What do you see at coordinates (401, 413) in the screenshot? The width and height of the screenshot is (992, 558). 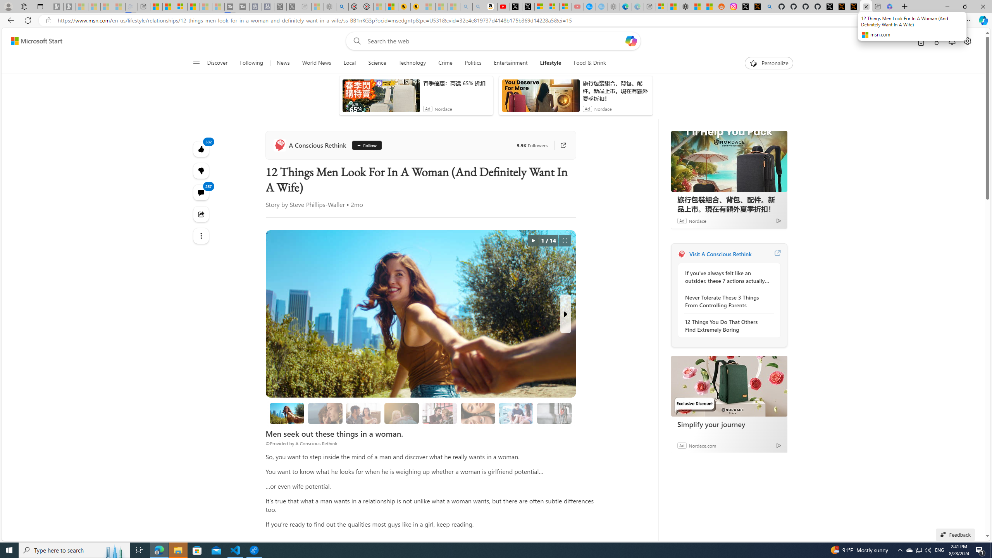 I see `3. She is appreciative.` at bounding box center [401, 413].